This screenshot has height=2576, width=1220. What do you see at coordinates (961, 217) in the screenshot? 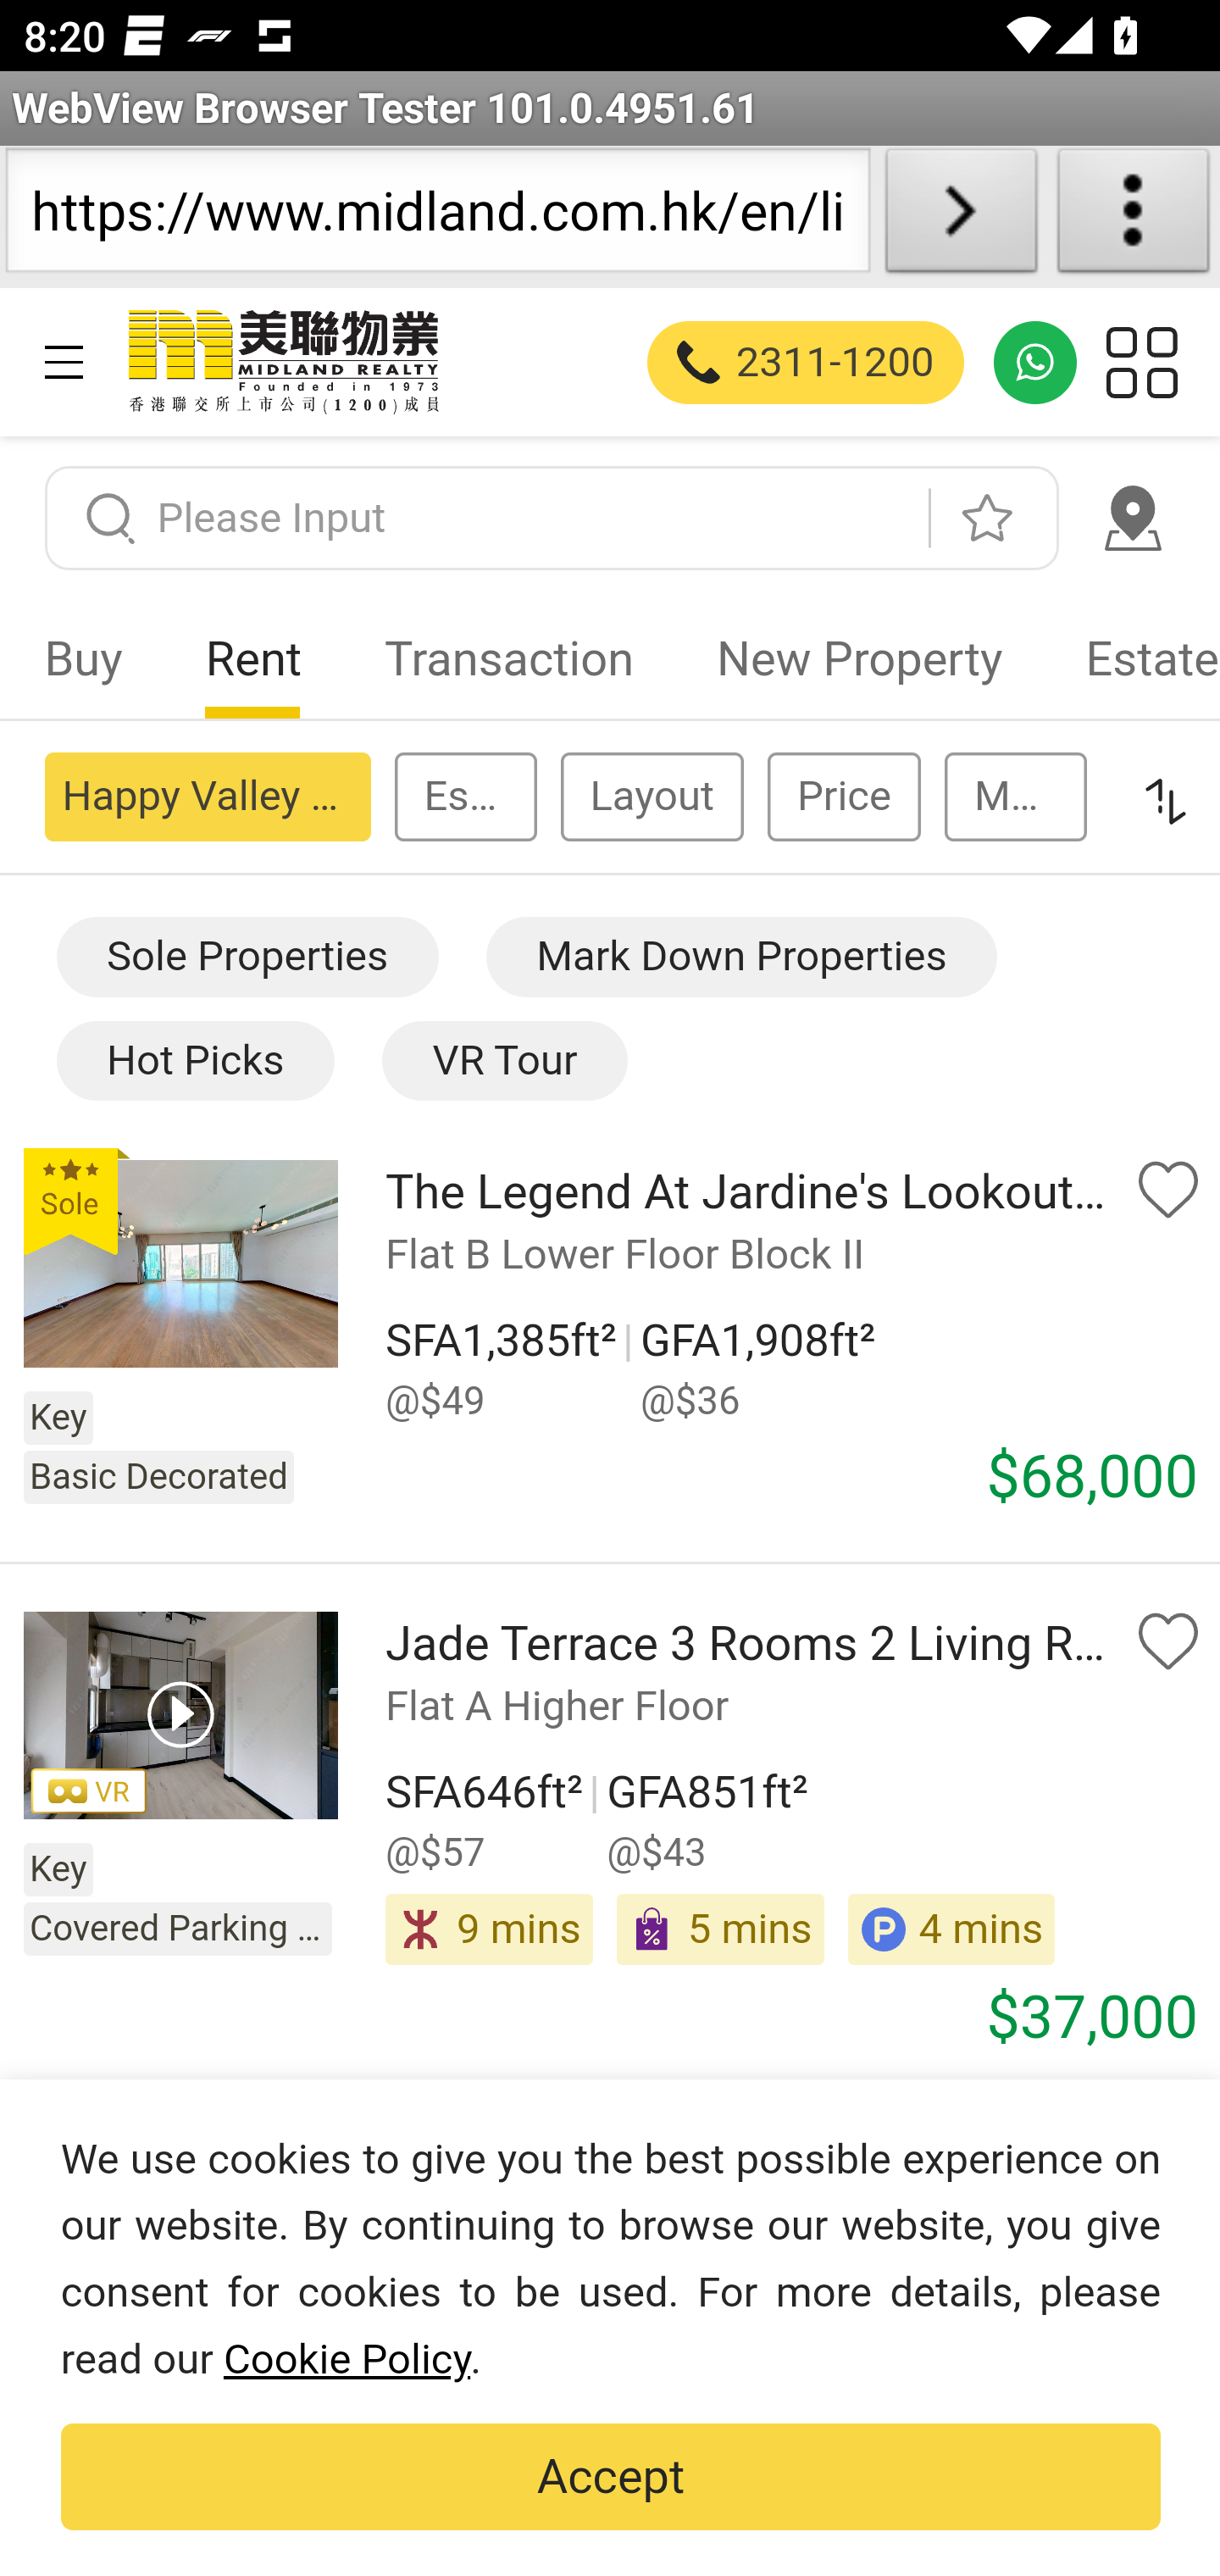
I see `Load URL` at bounding box center [961, 217].